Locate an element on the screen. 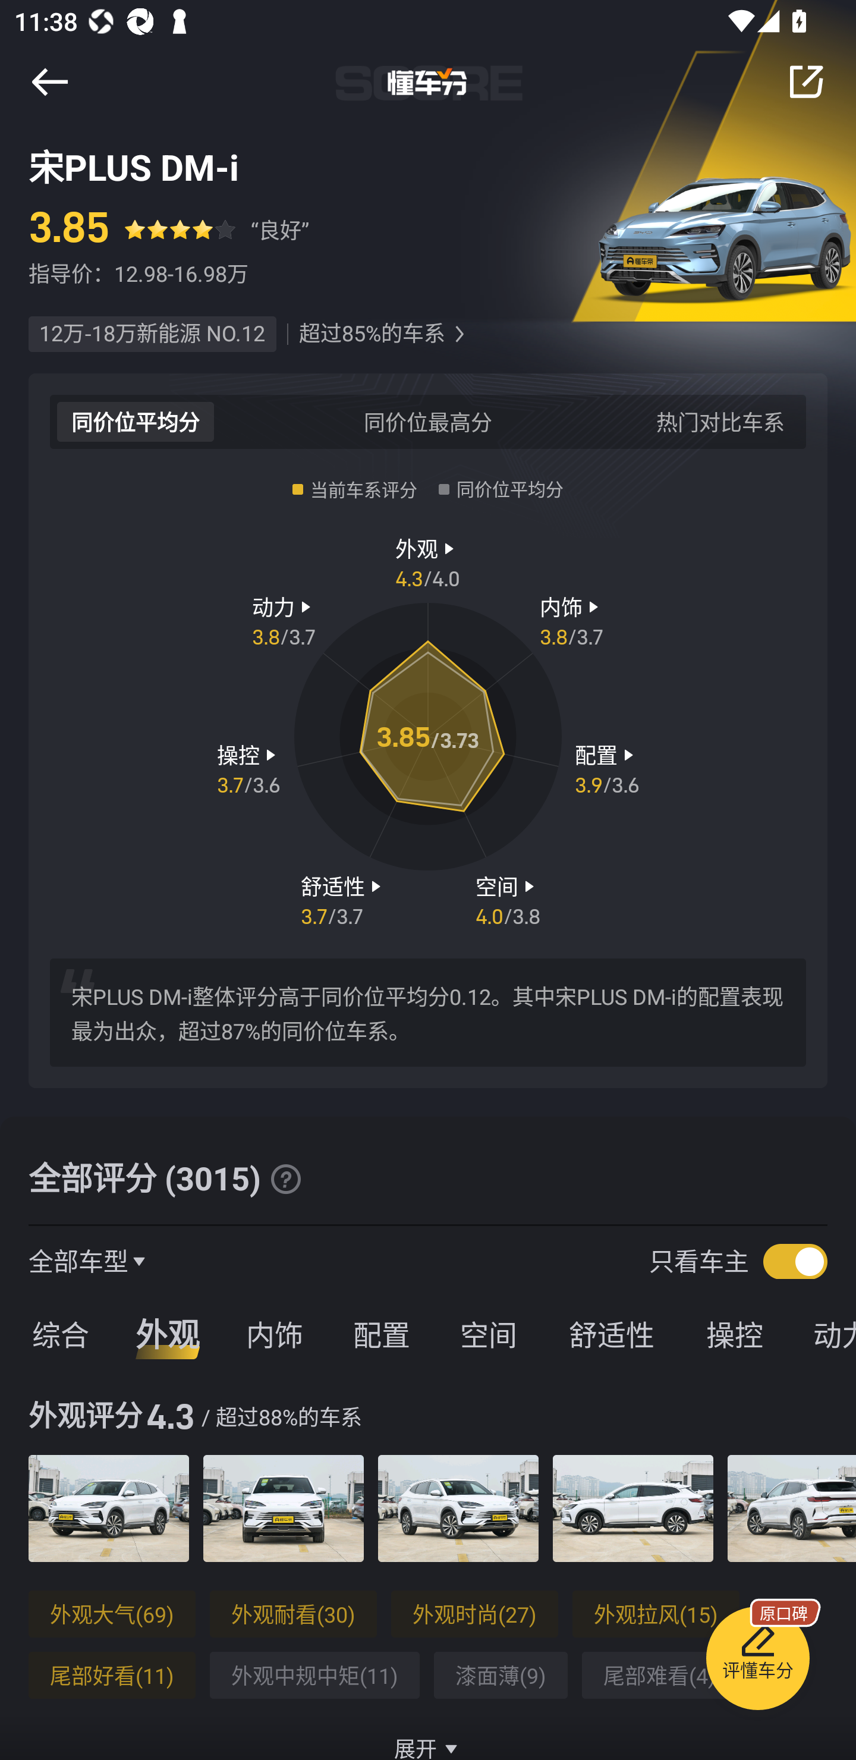 The image size is (856, 1760). 全部车型 is located at coordinates (78, 1261).